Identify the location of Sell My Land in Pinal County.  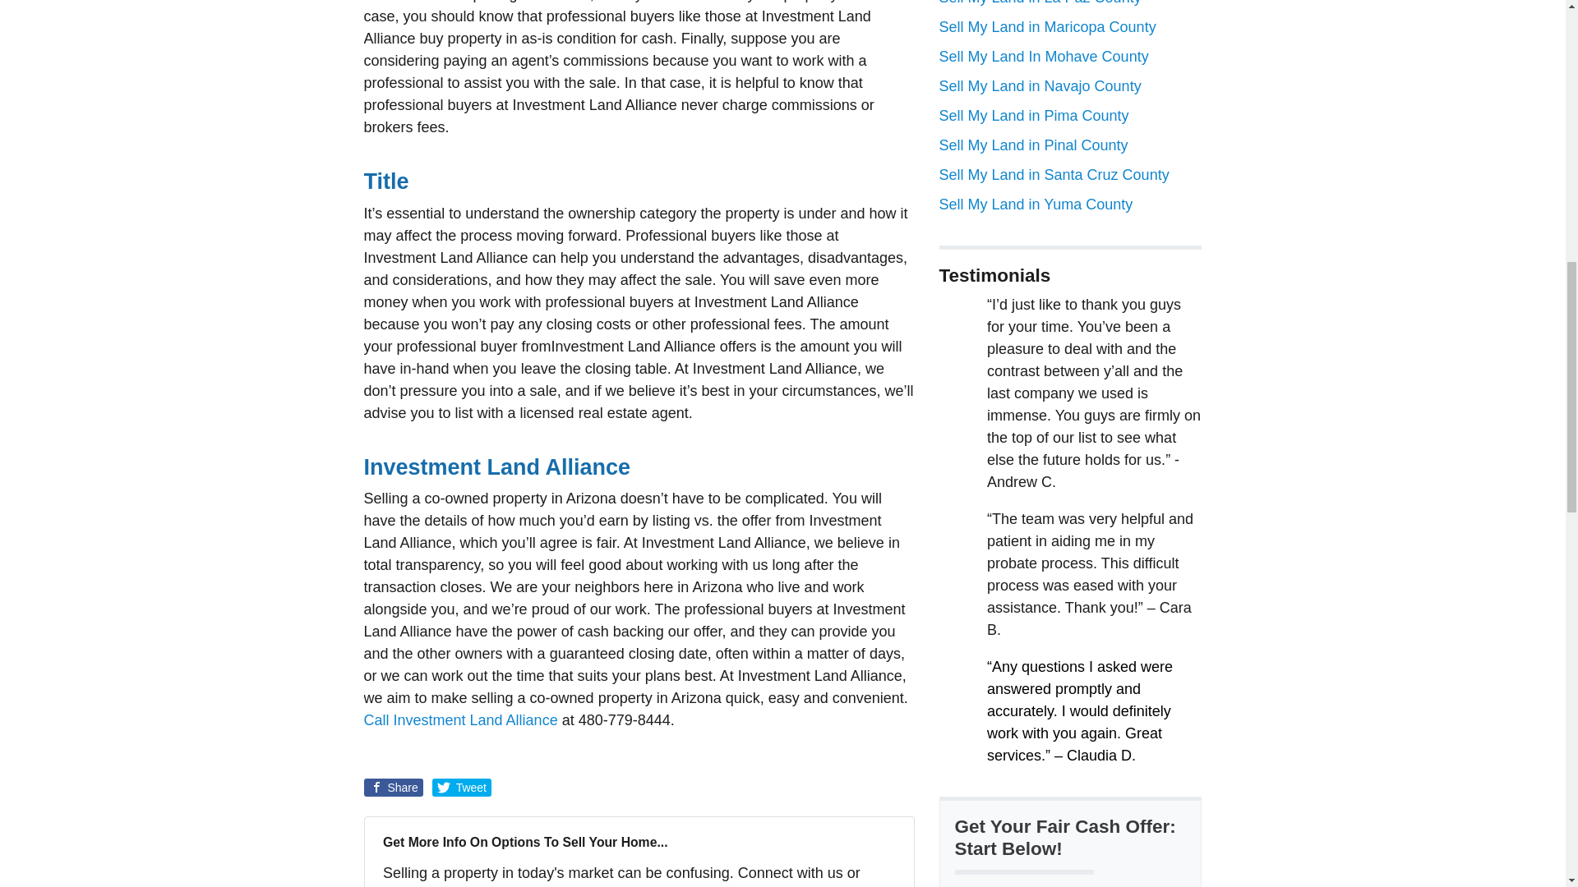
(1033, 145).